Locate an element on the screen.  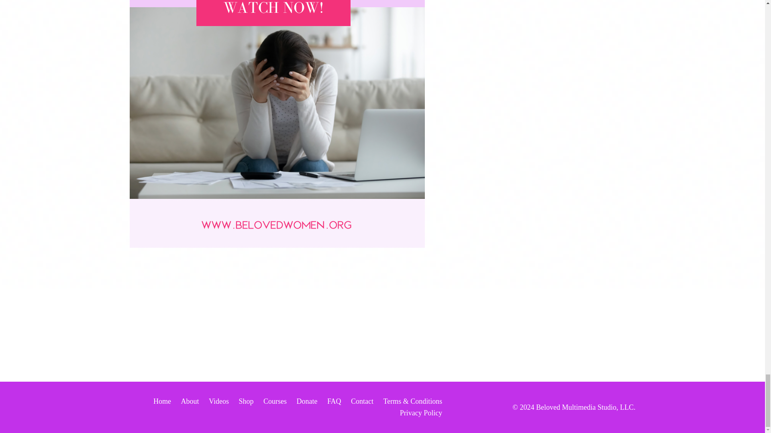
Videos is located at coordinates (219, 401).